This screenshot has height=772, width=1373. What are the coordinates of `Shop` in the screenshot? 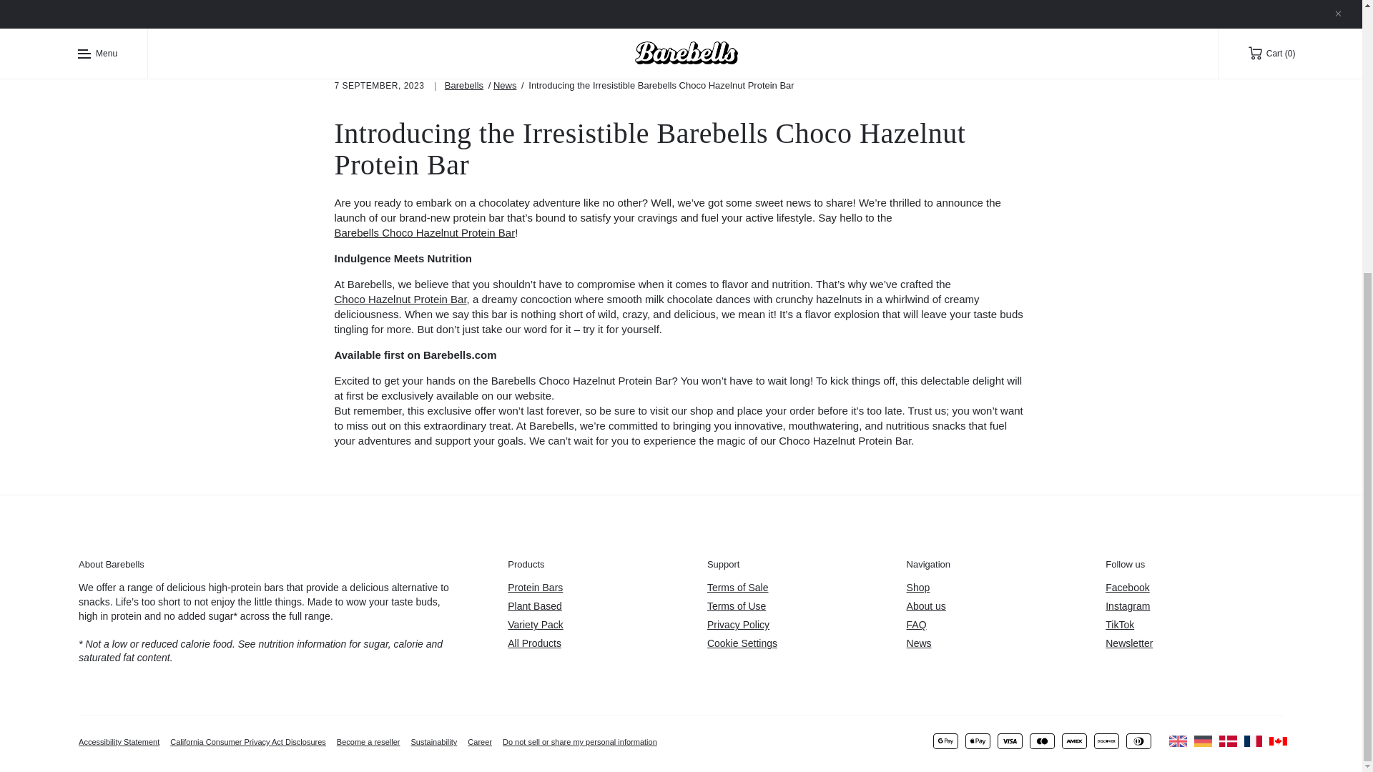 It's located at (995, 588).